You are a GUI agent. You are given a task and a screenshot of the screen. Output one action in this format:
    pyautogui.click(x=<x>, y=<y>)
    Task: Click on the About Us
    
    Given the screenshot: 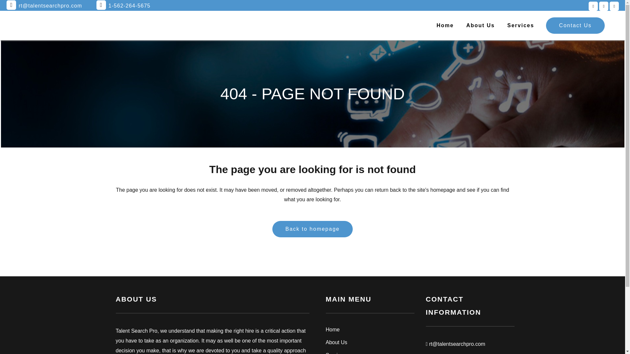 What is the action you would take?
    pyautogui.click(x=369, y=342)
    